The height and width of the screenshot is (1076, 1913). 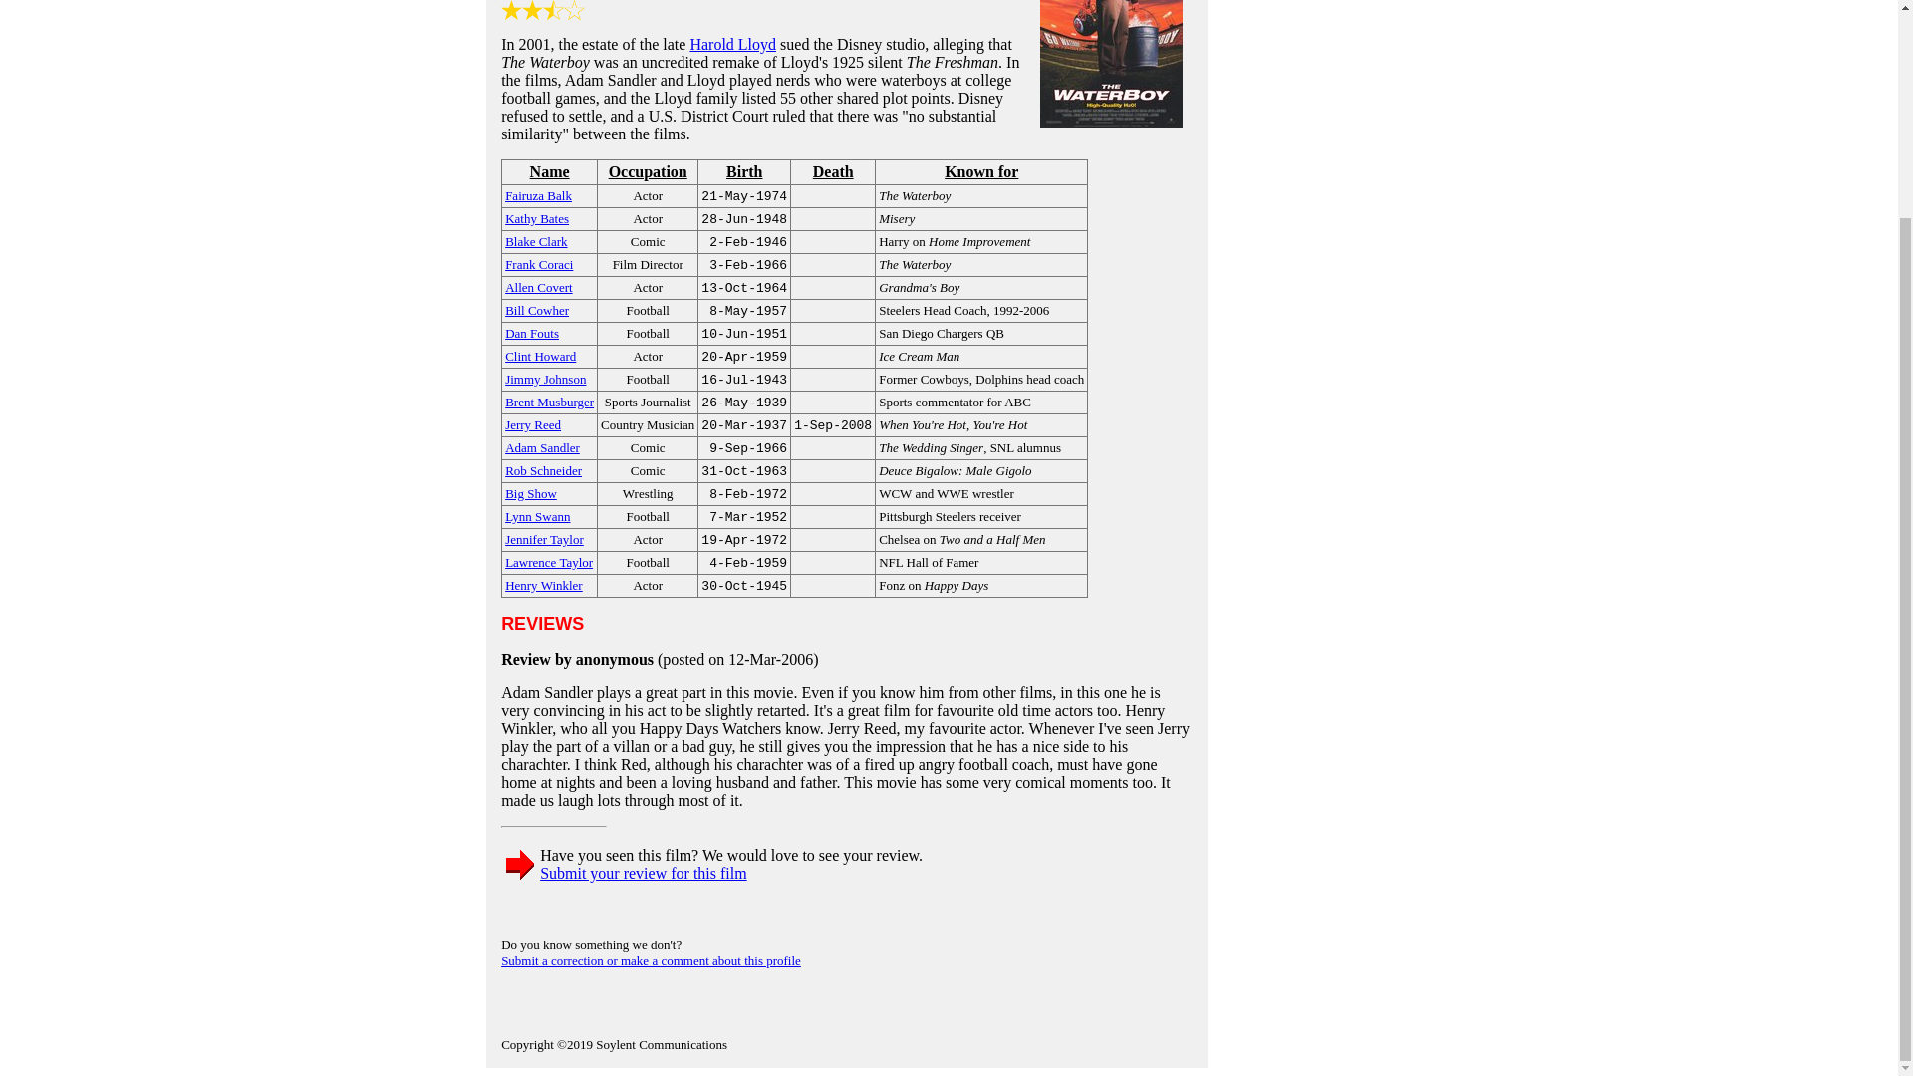 I want to click on Lynn Swann, so click(x=537, y=514).